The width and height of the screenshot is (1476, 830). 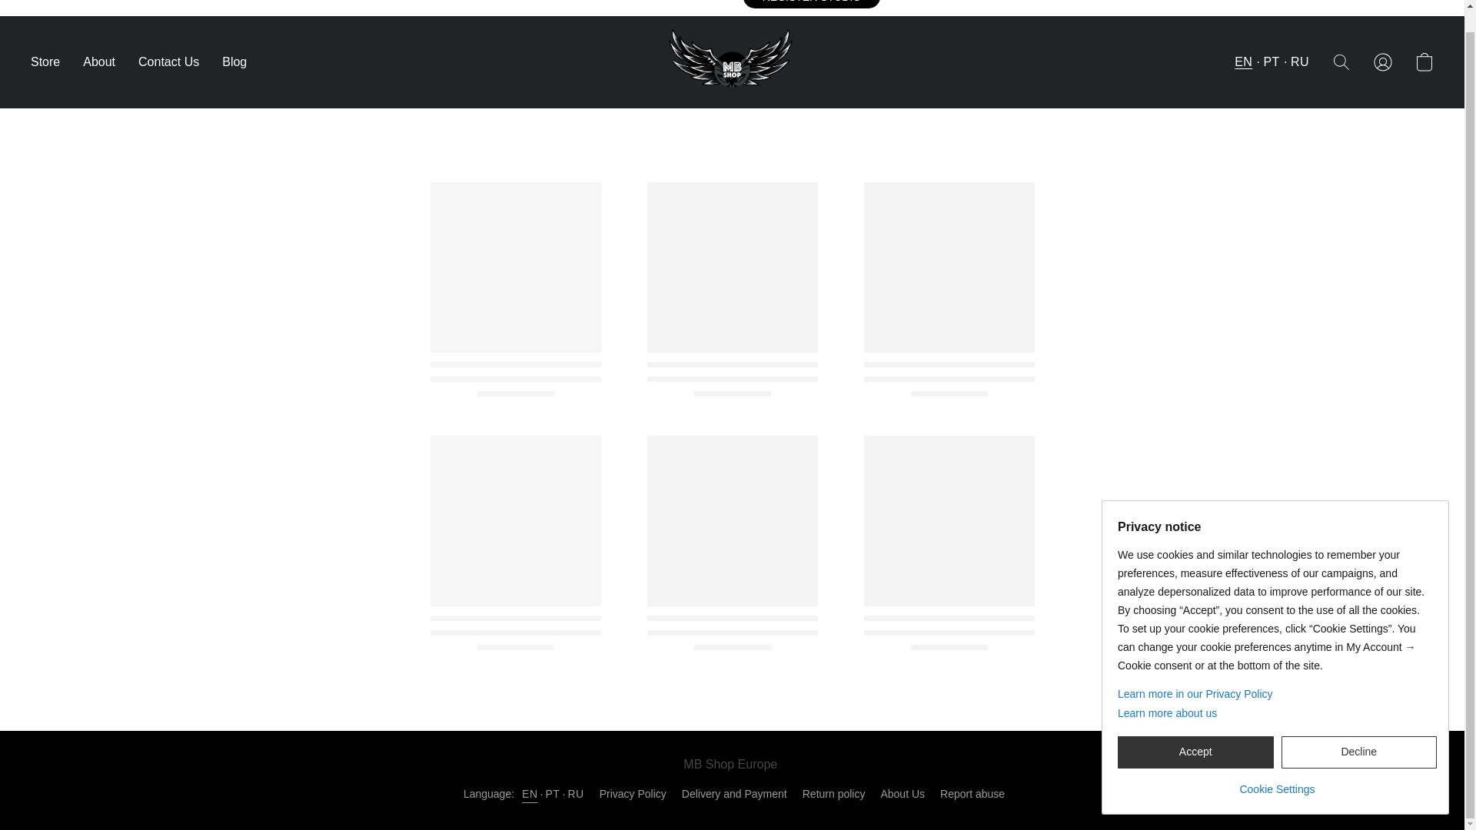 What do you see at coordinates (98, 61) in the screenshot?
I see `About` at bounding box center [98, 61].